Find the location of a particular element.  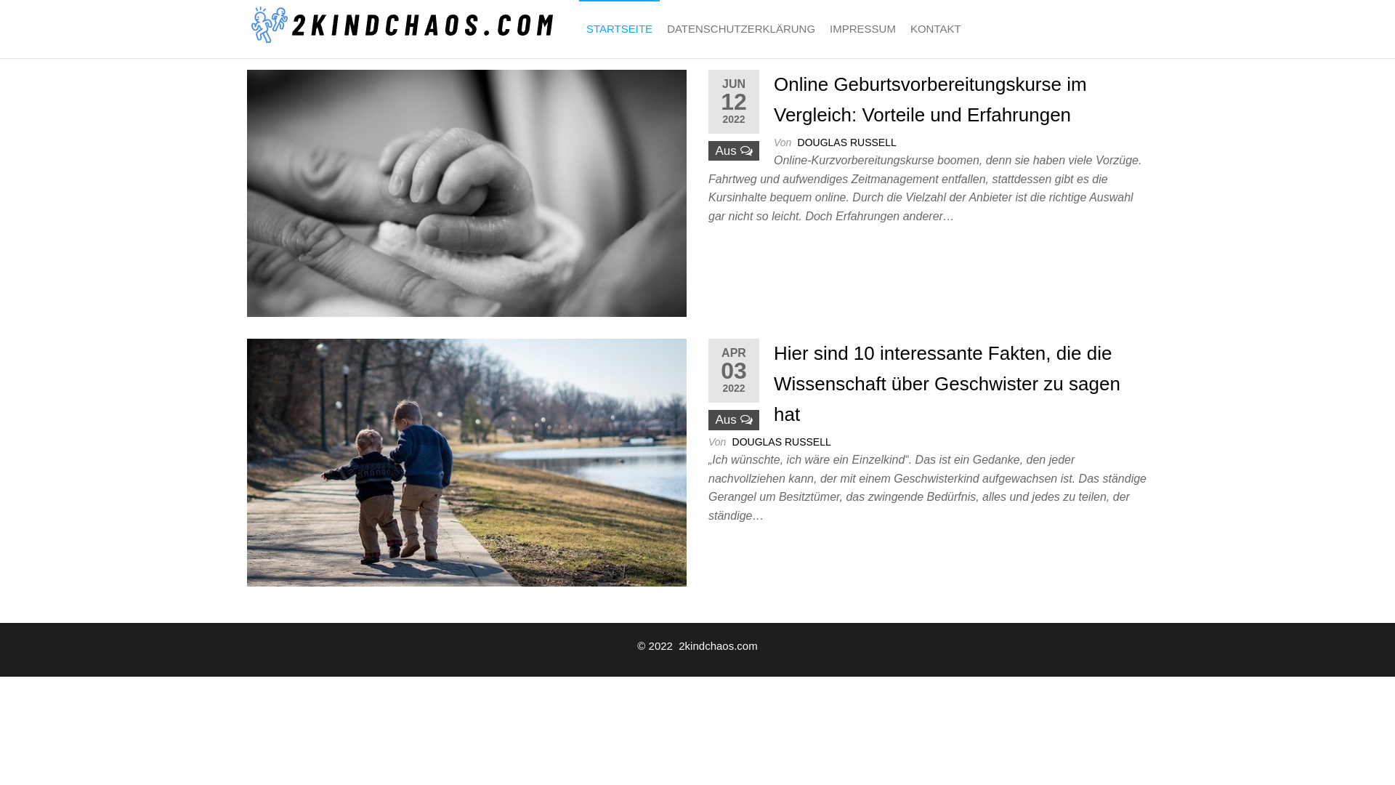

KONTAKT is located at coordinates (936, 29).